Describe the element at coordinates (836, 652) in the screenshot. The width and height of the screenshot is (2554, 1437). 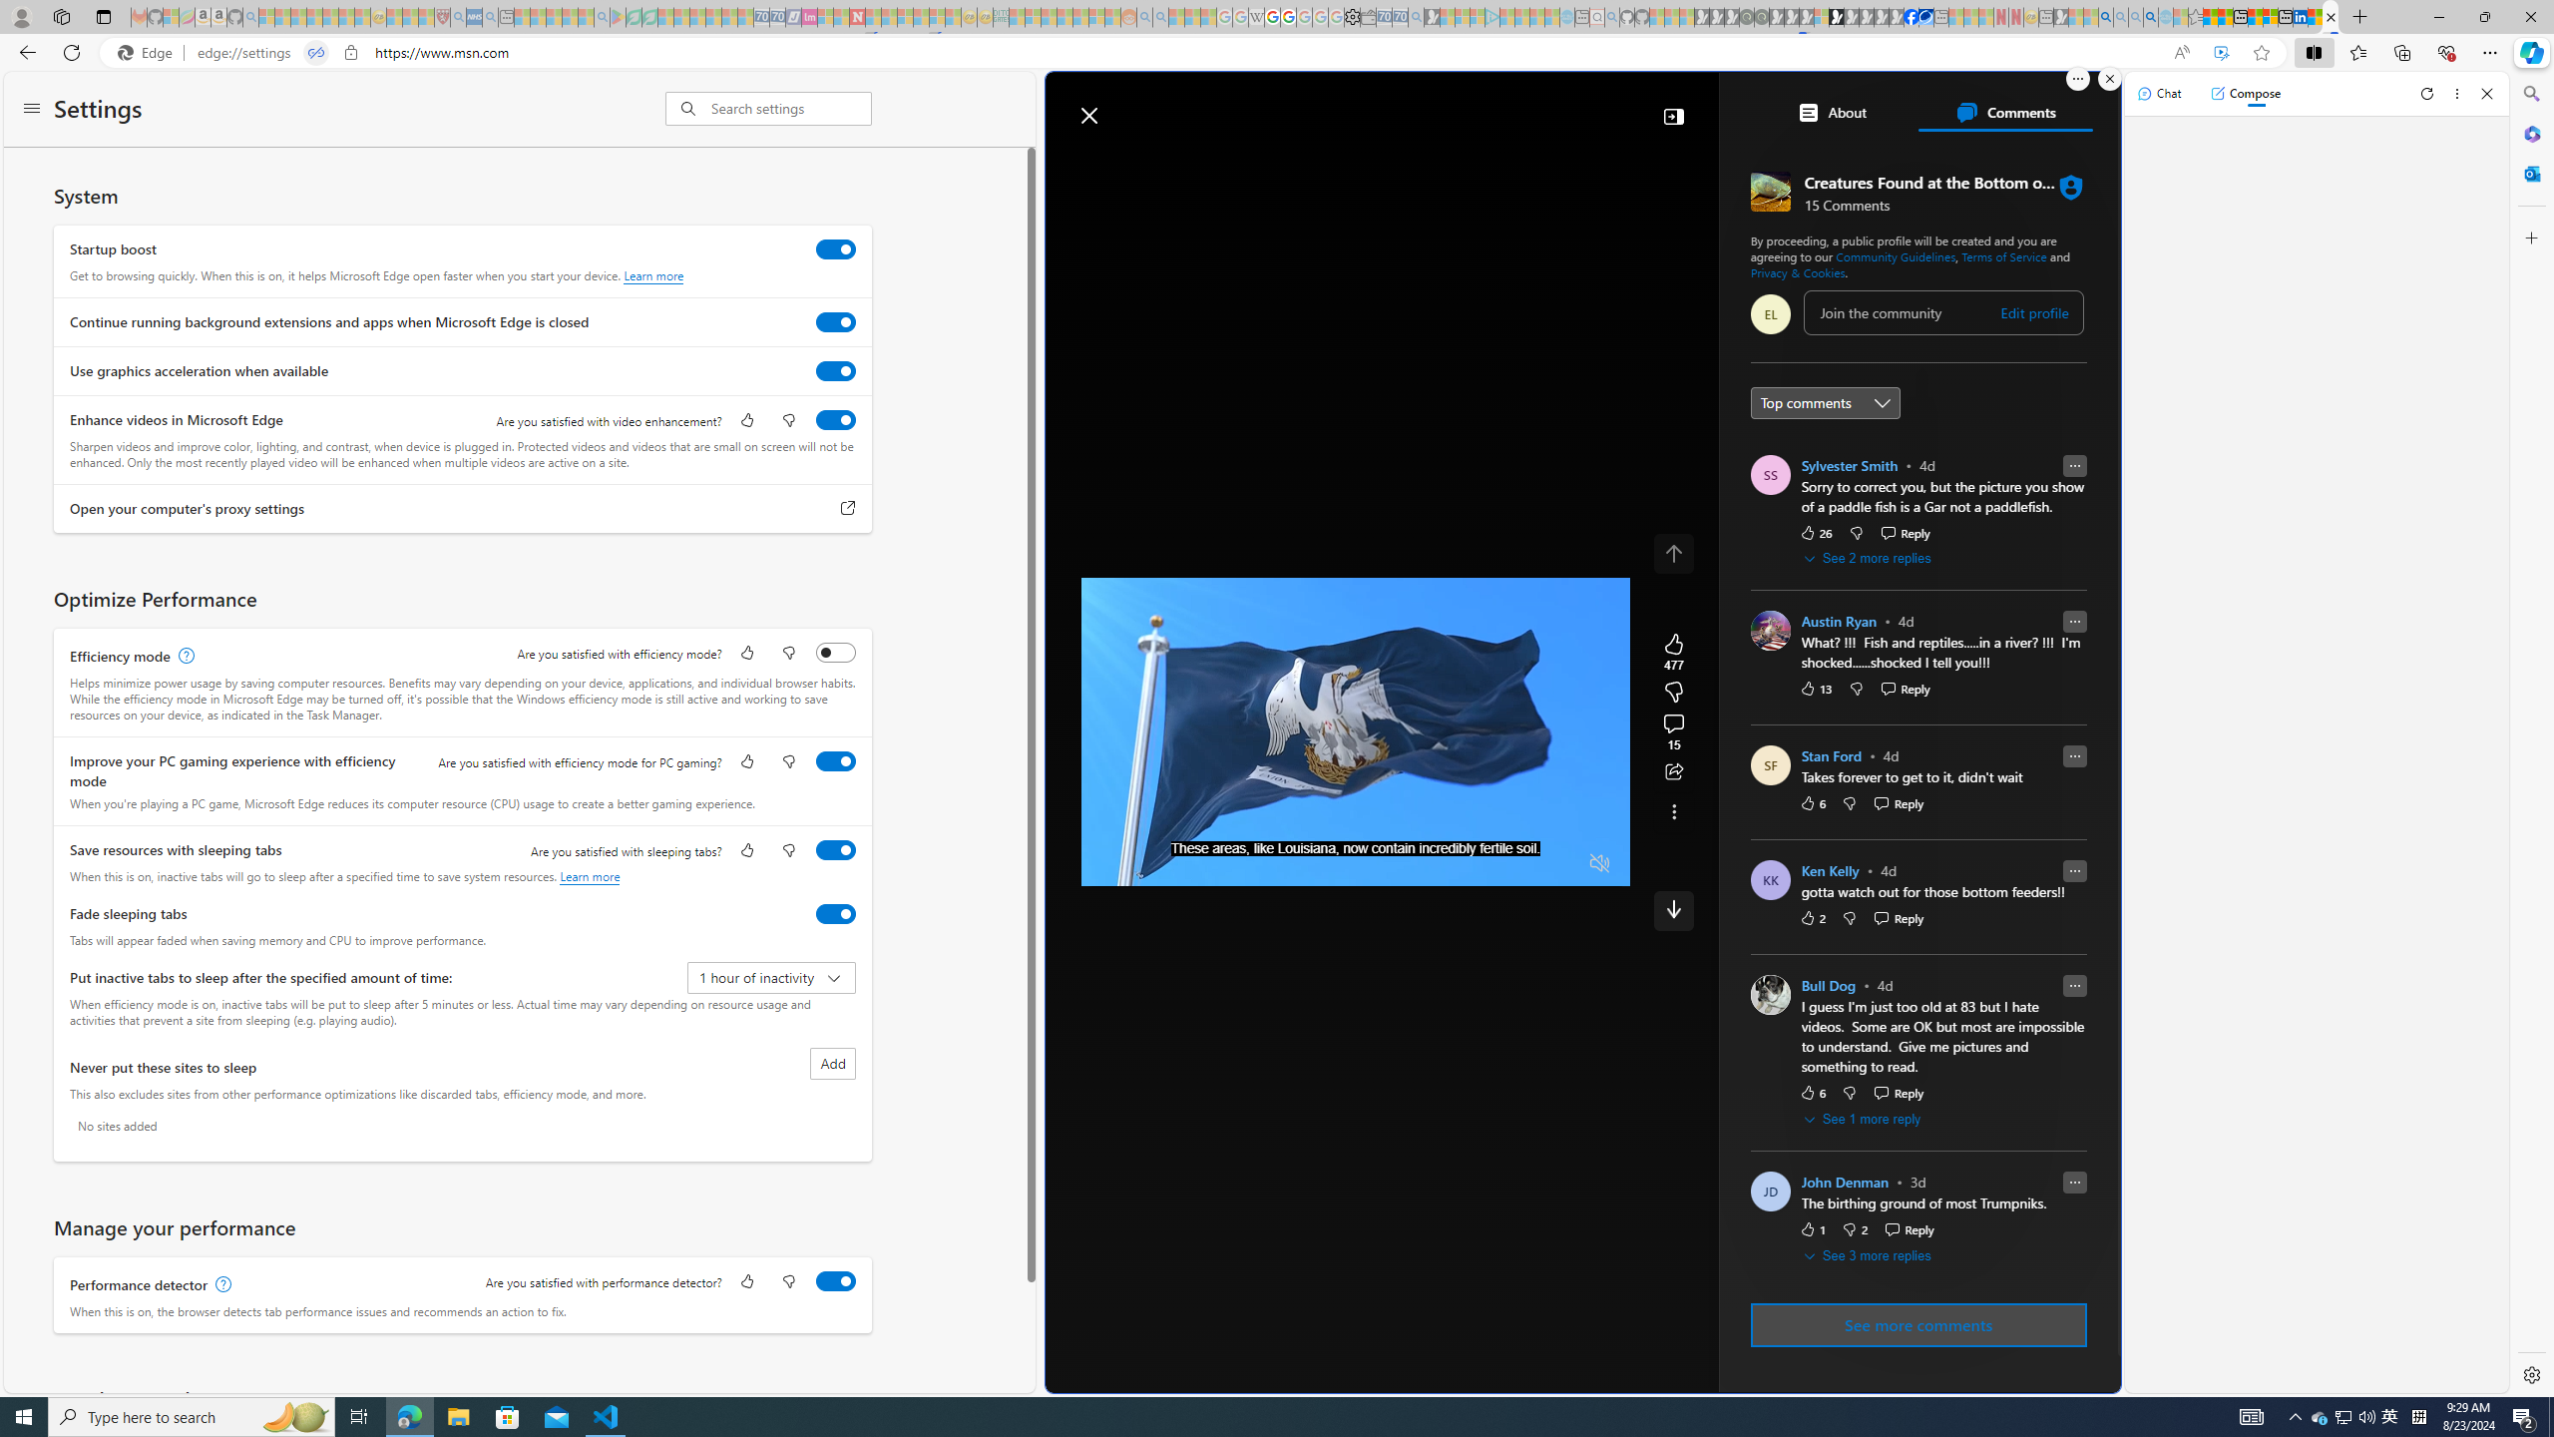
I see `Efficiency mode` at that location.